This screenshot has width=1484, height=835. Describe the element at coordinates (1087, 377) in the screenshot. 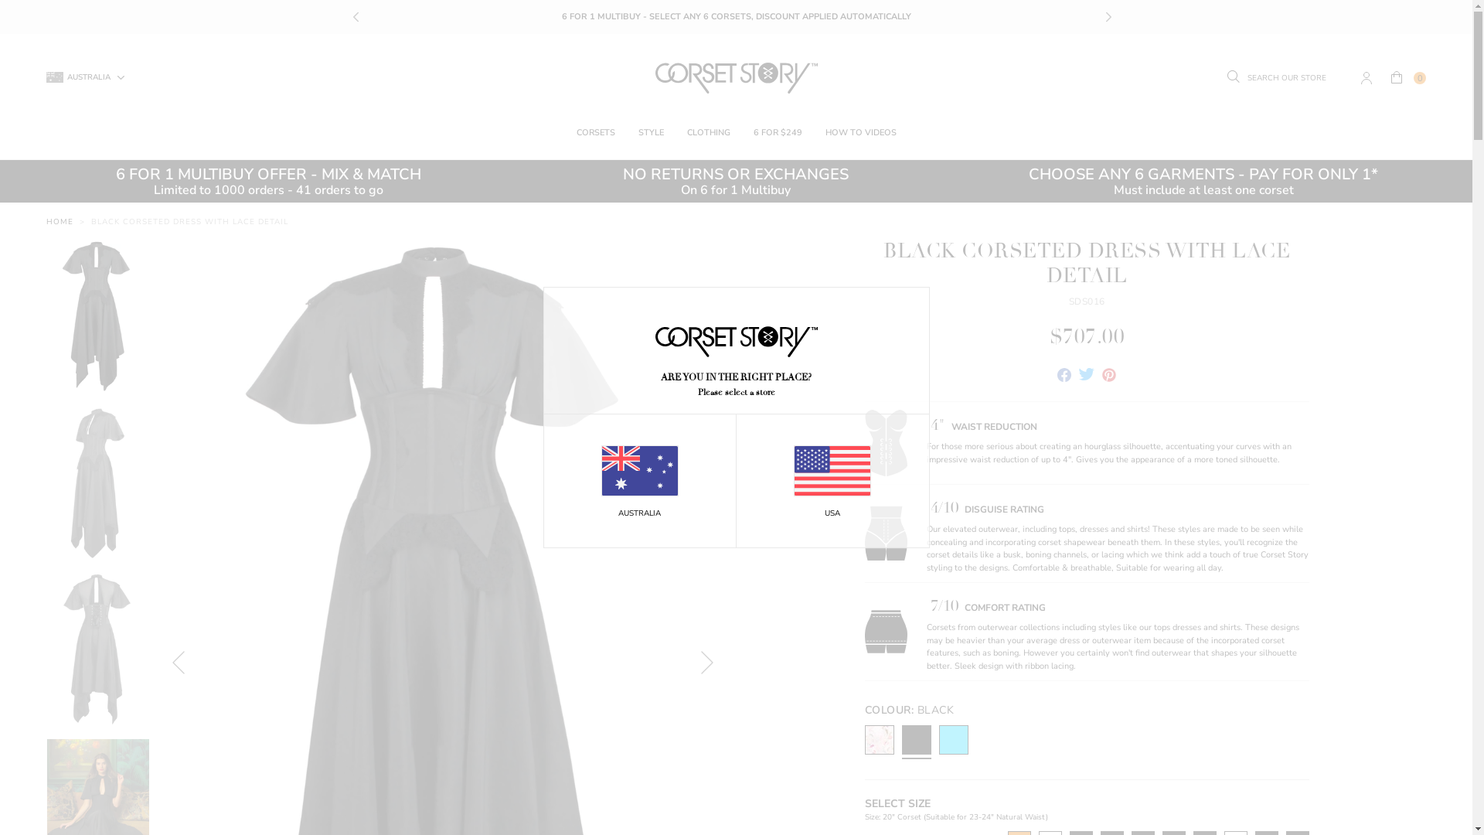

I see `Tweet on Twitter` at that location.